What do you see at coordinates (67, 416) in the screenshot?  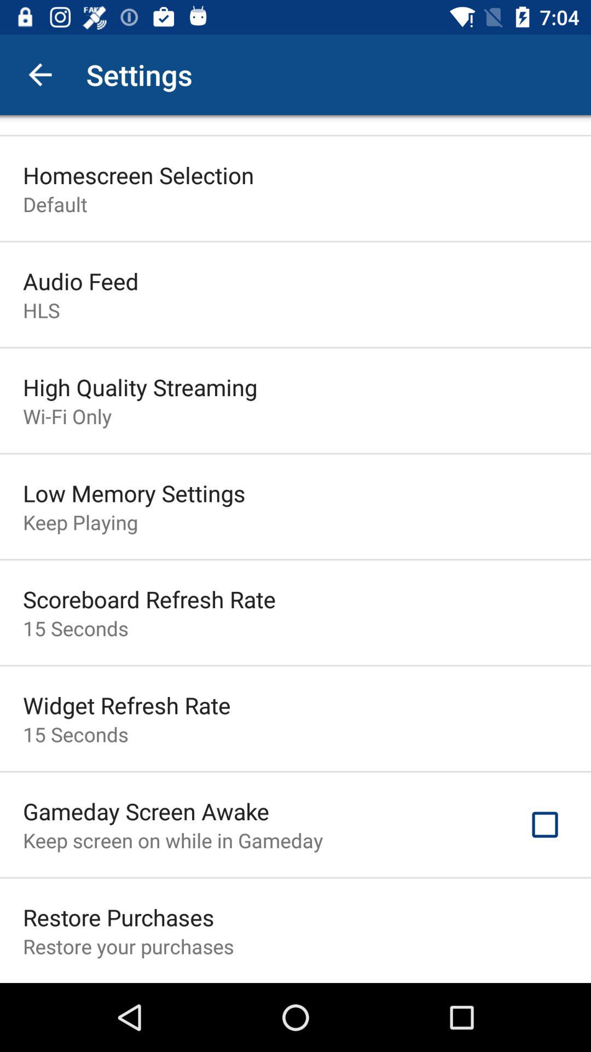 I see `turn on the item above the low memory settings` at bounding box center [67, 416].